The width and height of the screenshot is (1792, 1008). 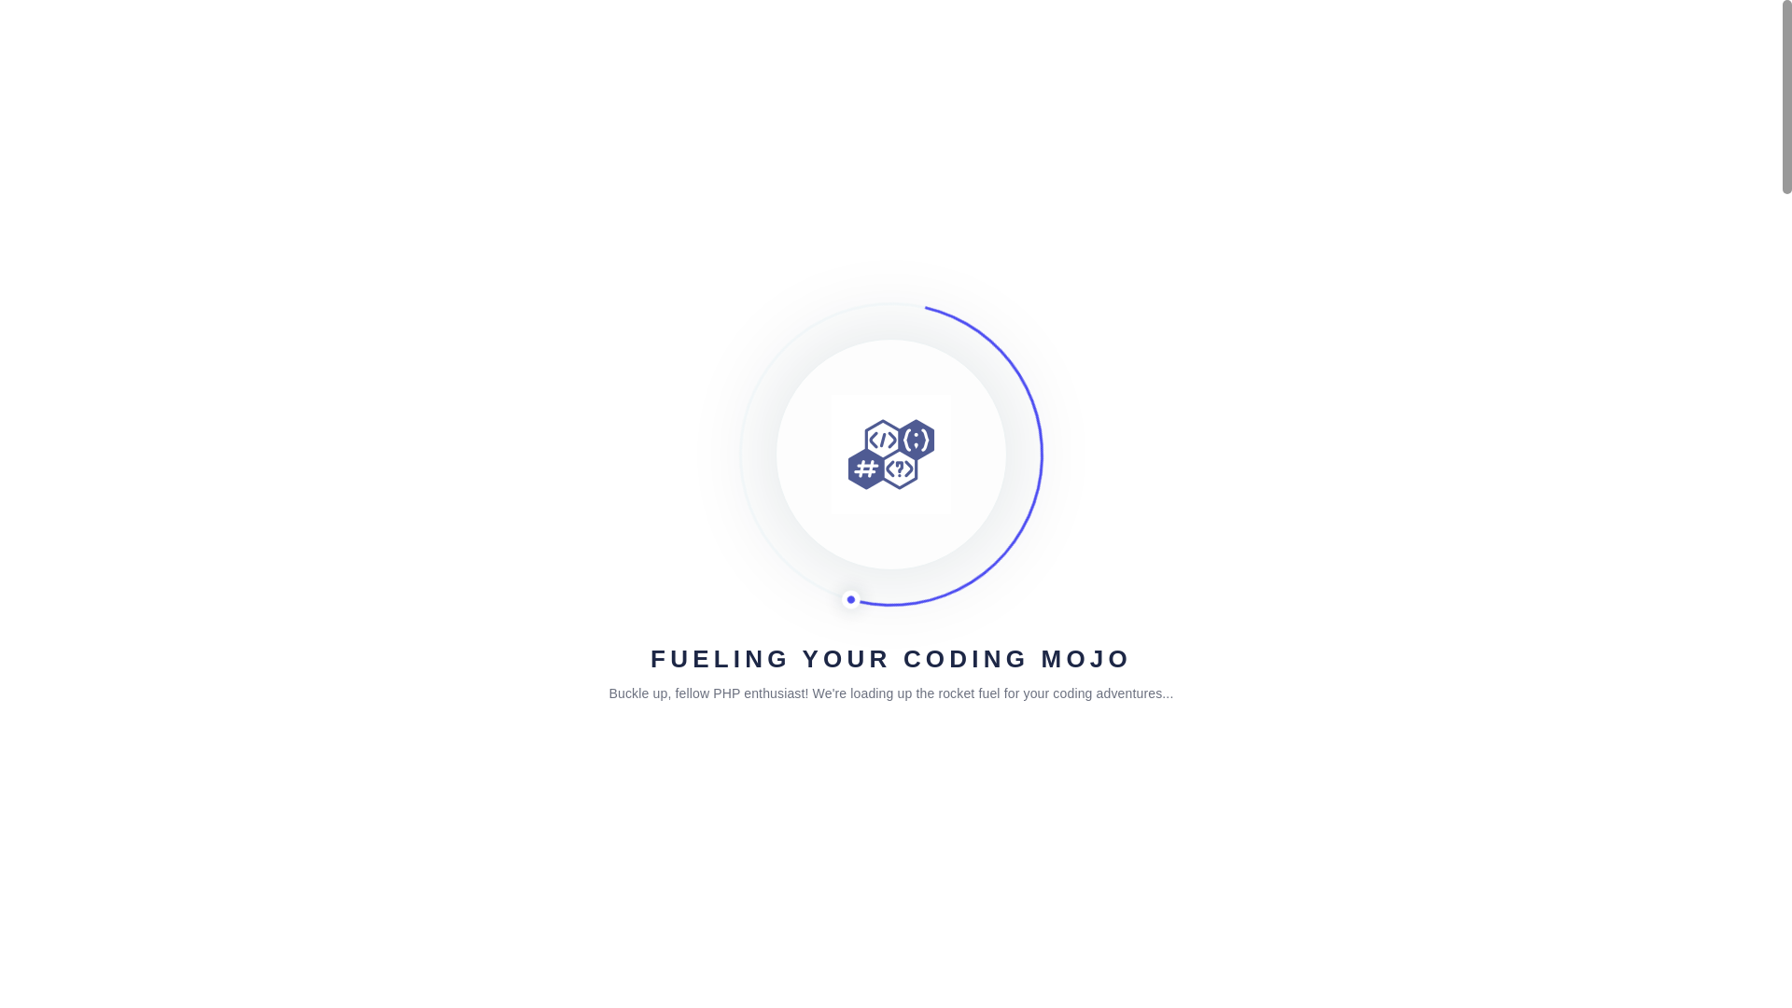 What do you see at coordinates (1030, 263) in the screenshot?
I see `Usage` at bounding box center [1030, 263].